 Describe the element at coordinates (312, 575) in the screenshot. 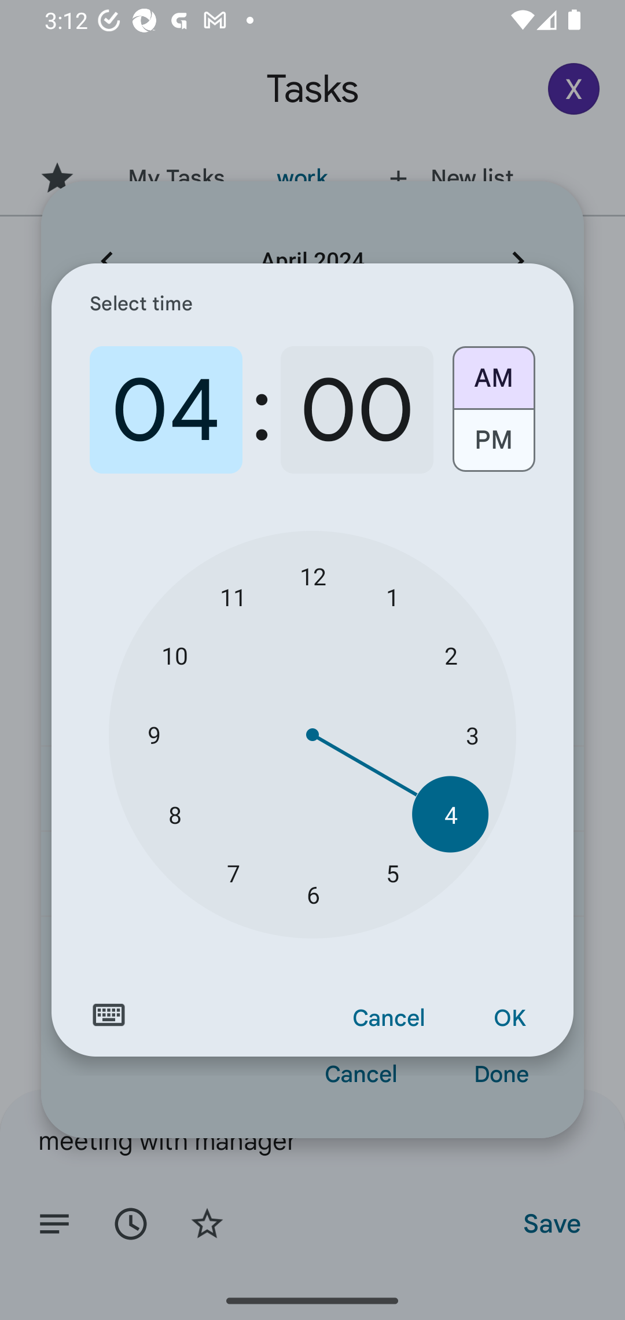

I see `12 12 o'clock` at that location.